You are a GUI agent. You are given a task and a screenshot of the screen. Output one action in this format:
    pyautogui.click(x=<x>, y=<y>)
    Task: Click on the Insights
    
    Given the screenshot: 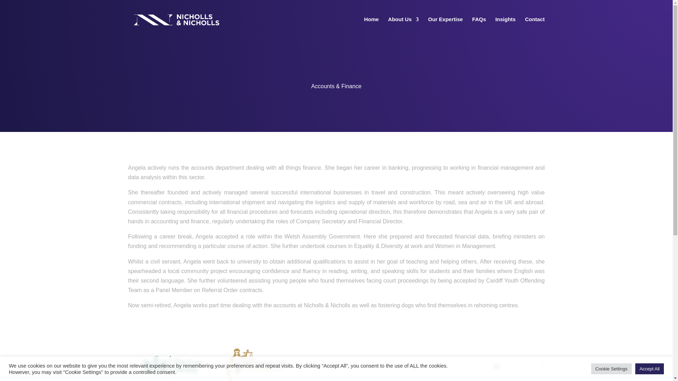 What is the action you would take?
    pyautogui.click(x=506, y=28)
    